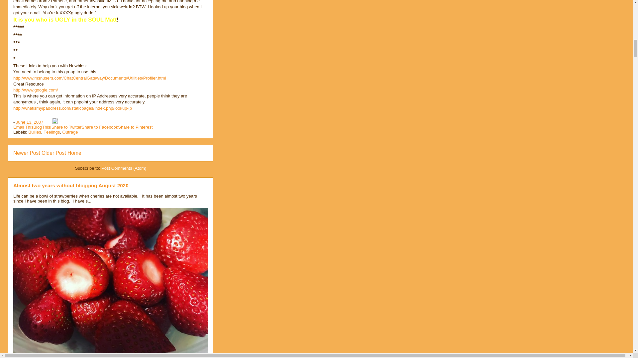 Image resolution: width=638 pixels, height=358 pixels. Describe the element at coordinates (42, 127) in the screenshot. I see `BlogThis!` at that location.